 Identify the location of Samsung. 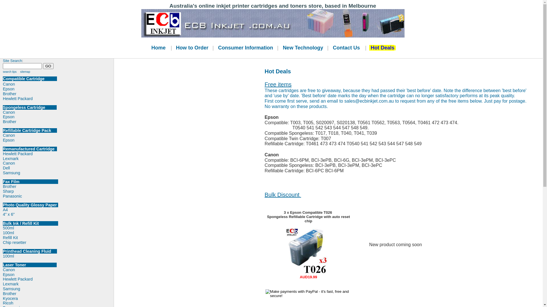
(11, 289).